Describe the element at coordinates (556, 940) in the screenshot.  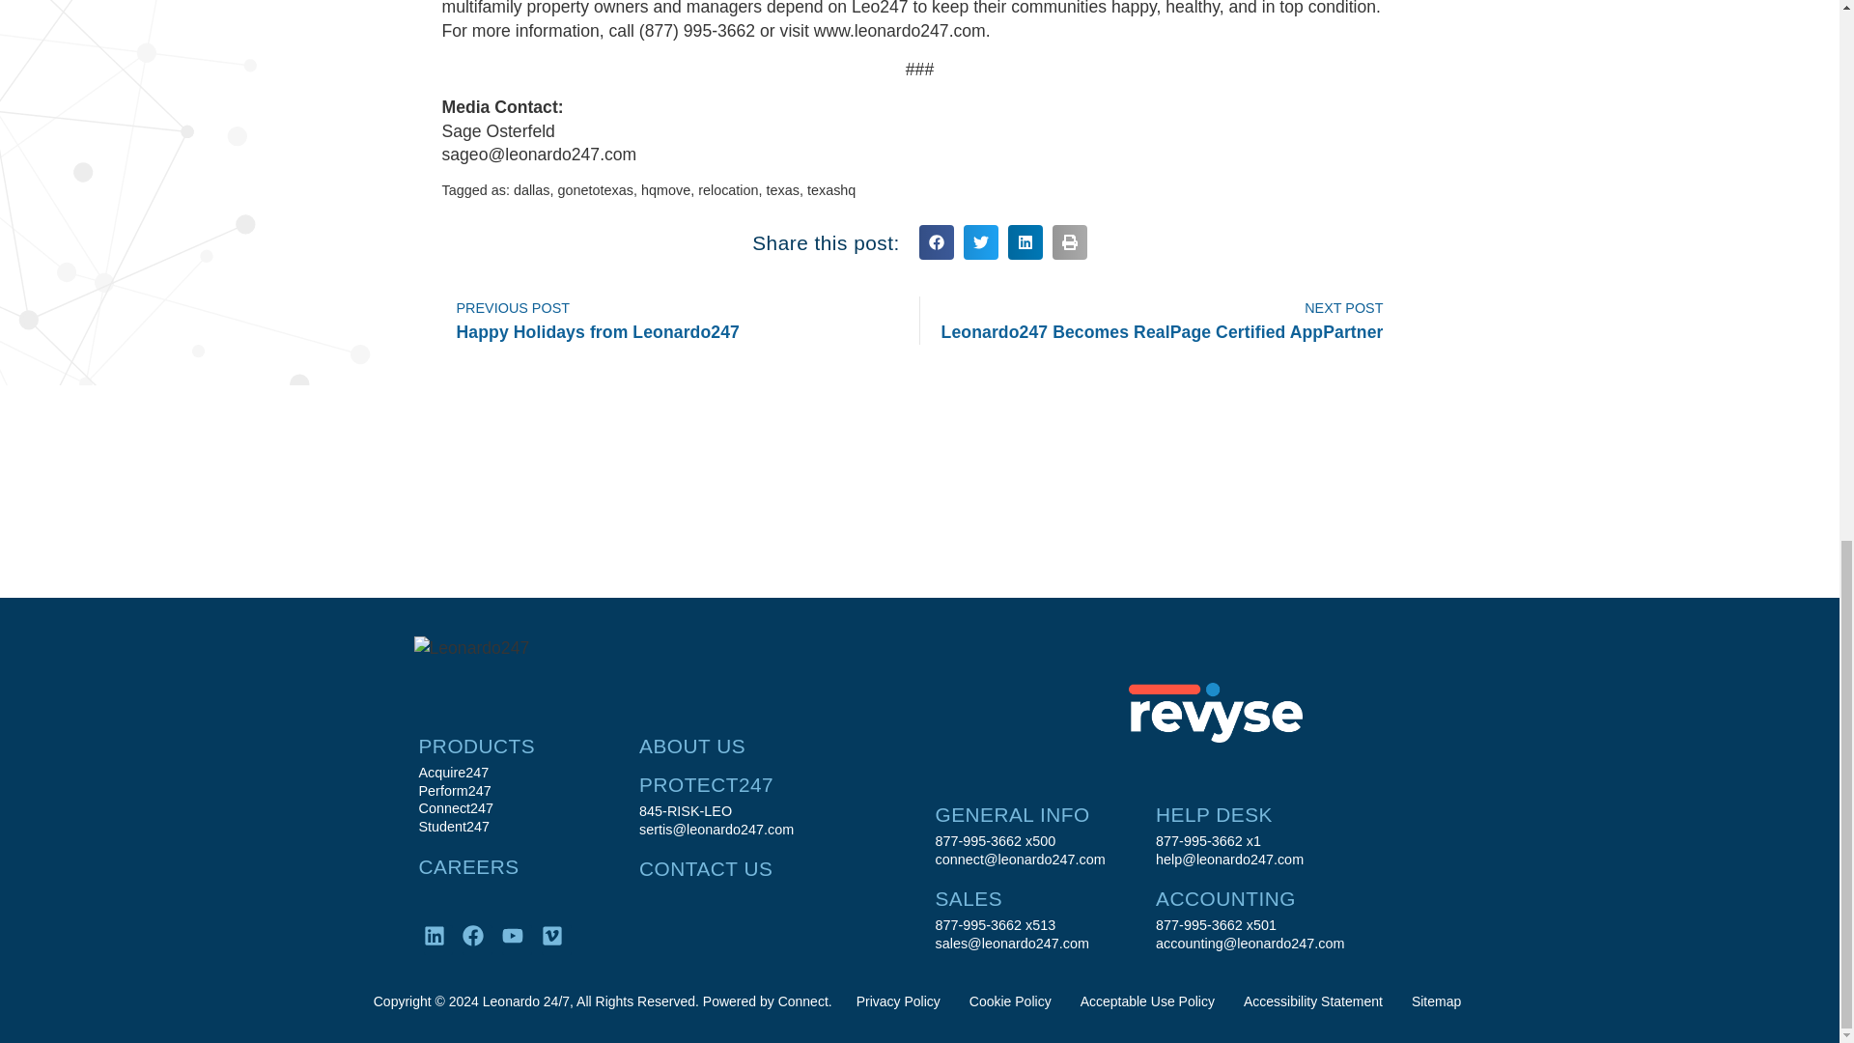
I see `follow us on Vimeo - opens in new tab` at that location.